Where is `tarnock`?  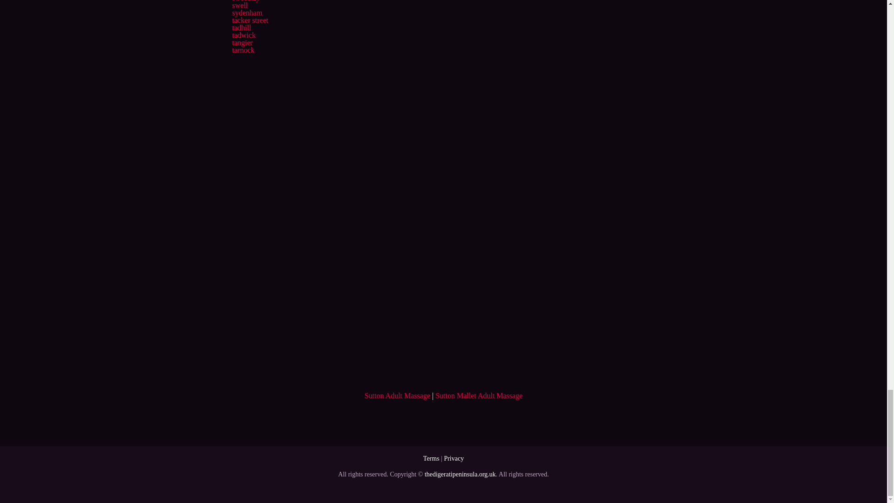 tarnock is located at coordinates (243, 50).